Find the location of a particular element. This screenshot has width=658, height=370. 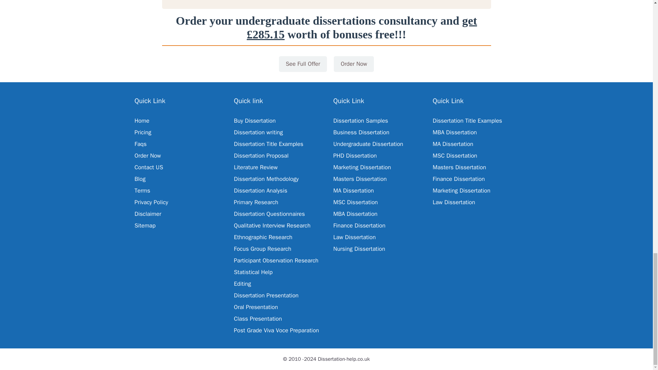

Terms is located at coordinates (142, 190).